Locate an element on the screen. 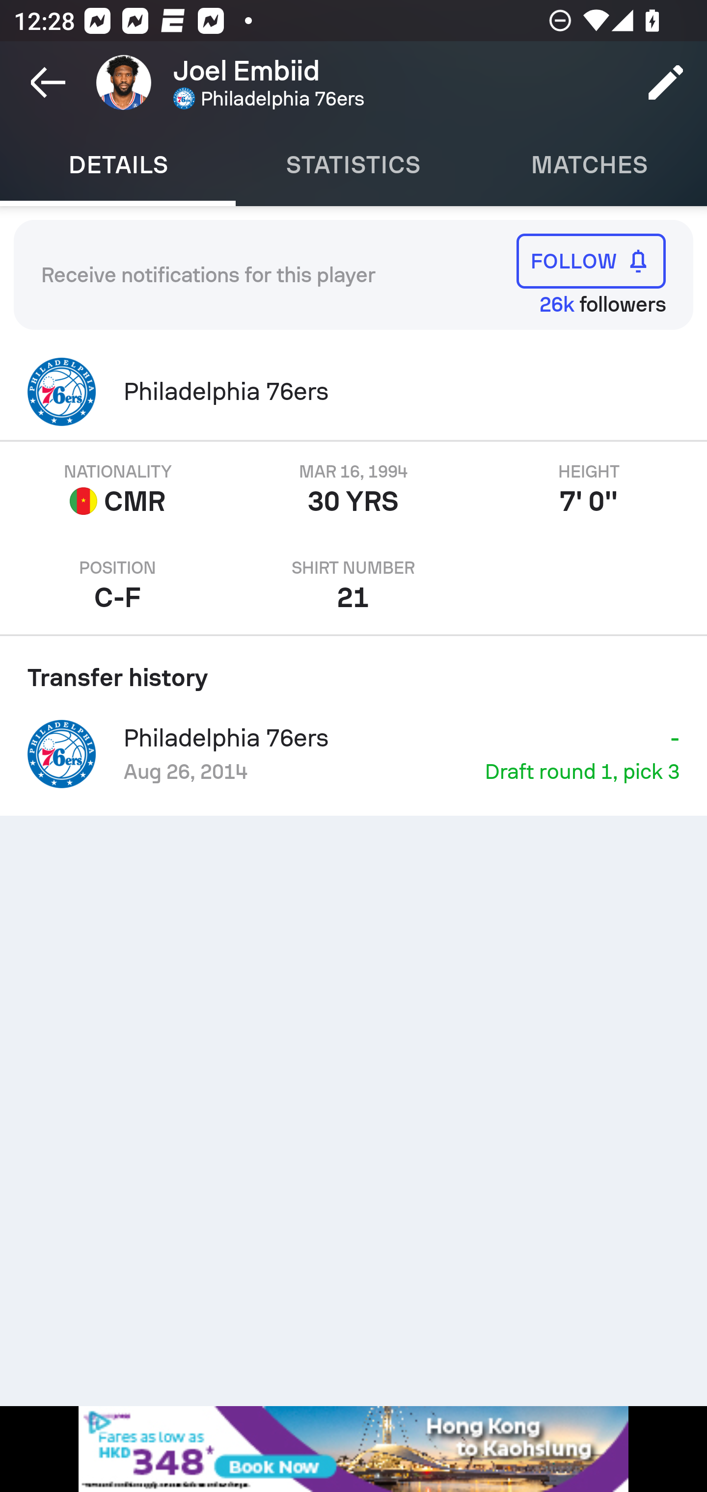 The image size is (707, 1492). Transfer history is located at coordinates (353, 670).